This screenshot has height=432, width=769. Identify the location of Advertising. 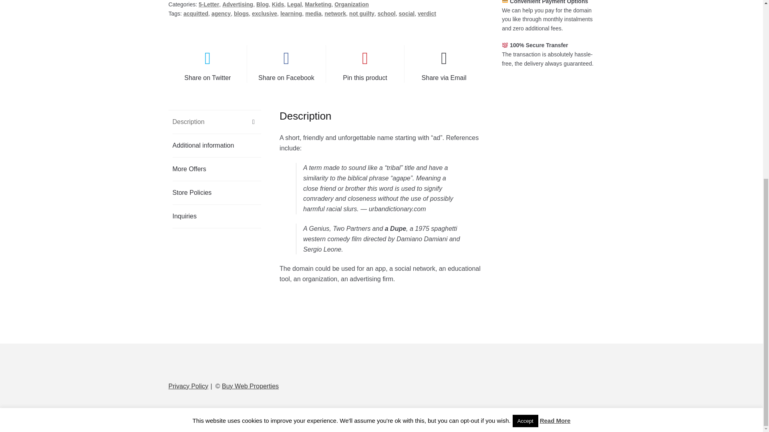
(237, 4).